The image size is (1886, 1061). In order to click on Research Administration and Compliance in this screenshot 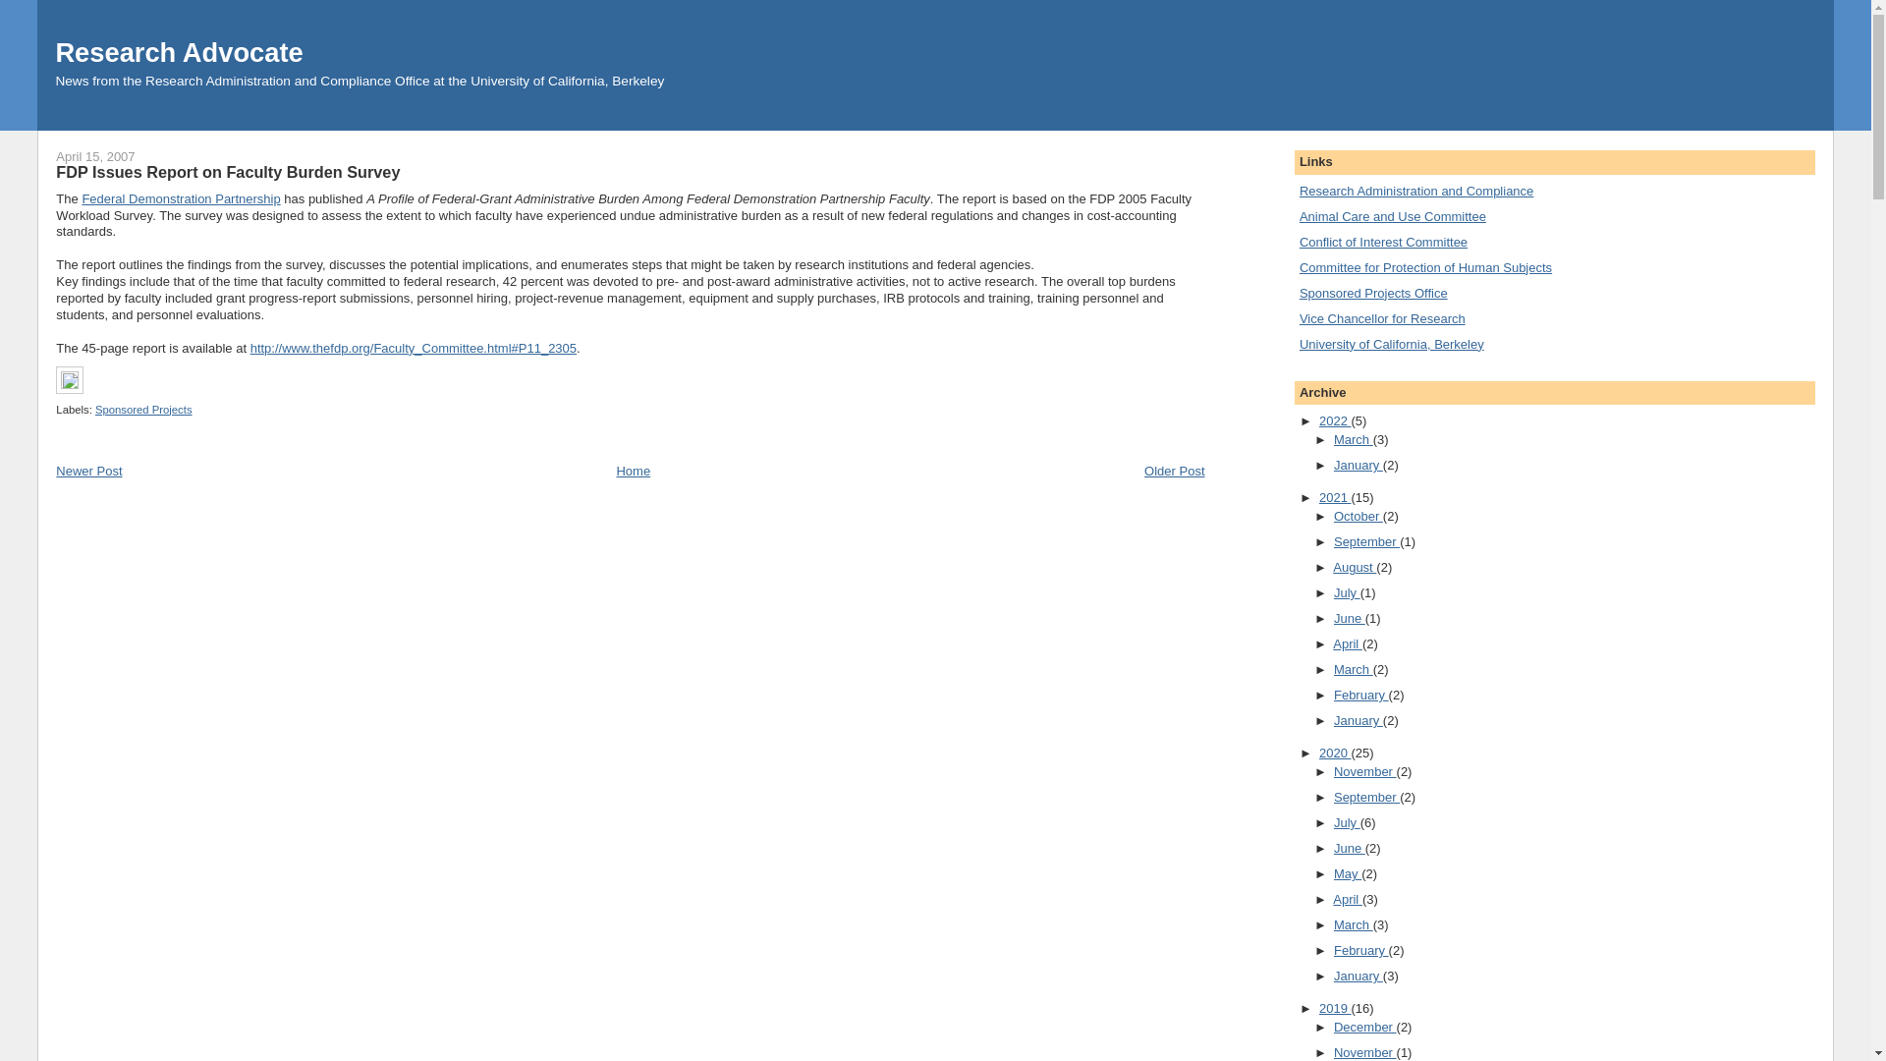, I will do `click(1415, 191)`.